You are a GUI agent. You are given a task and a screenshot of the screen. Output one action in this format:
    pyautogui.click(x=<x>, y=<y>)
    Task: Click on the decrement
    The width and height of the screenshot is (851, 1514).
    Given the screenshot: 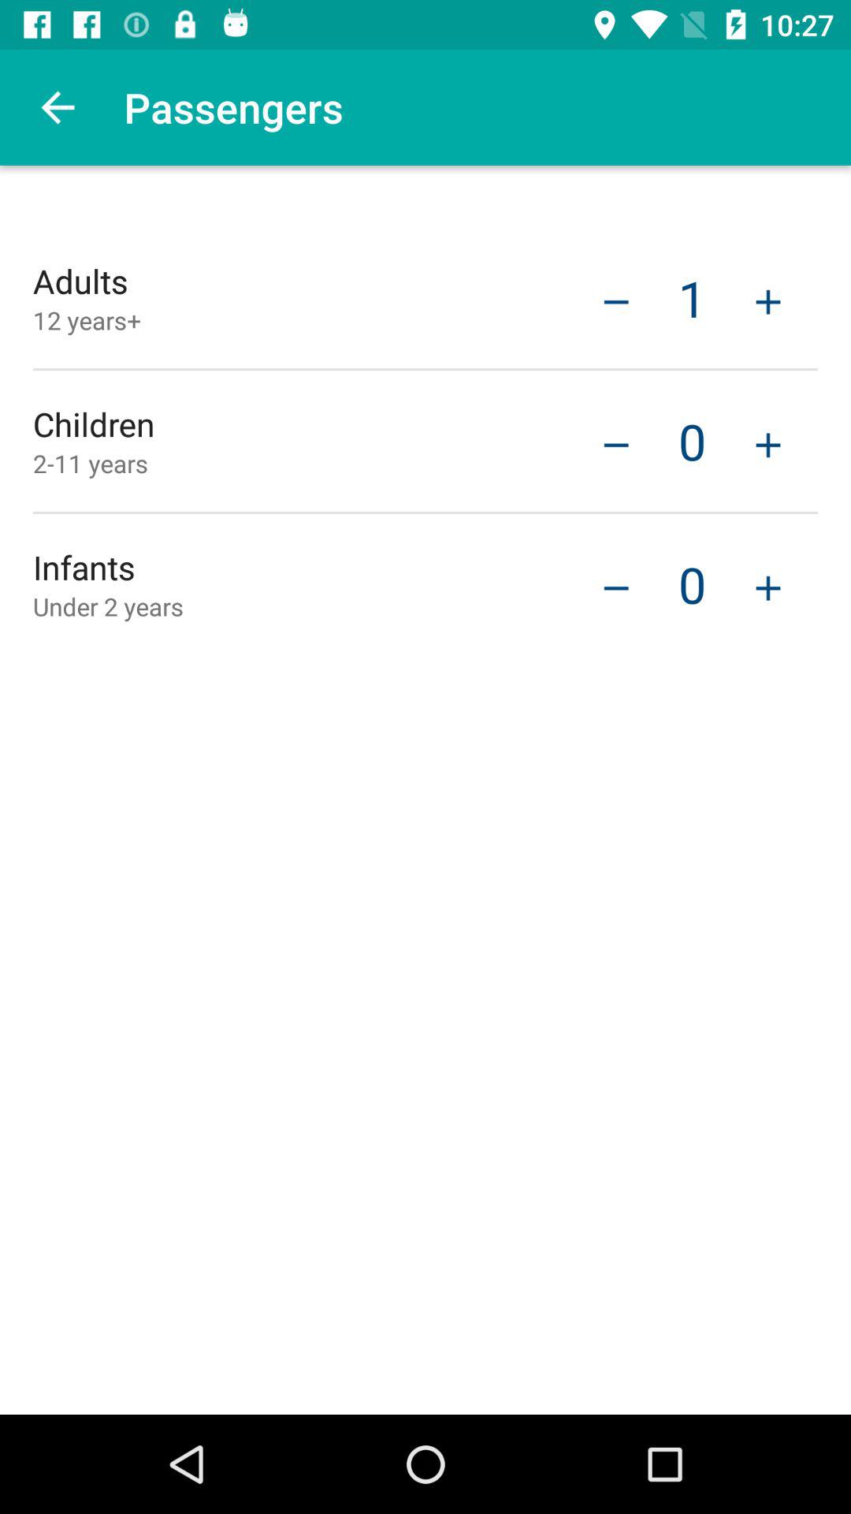 What is the action you would take?
    pyautogui.click(x=616, y=587)
    